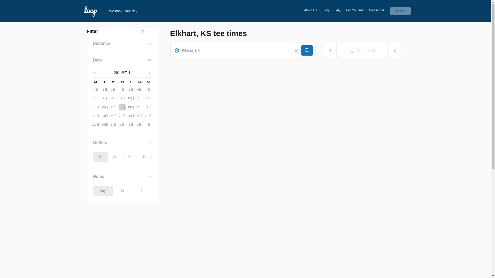 The width and height of the screenshot is (495, 278). I want to click on Reset, so click(147, 31).